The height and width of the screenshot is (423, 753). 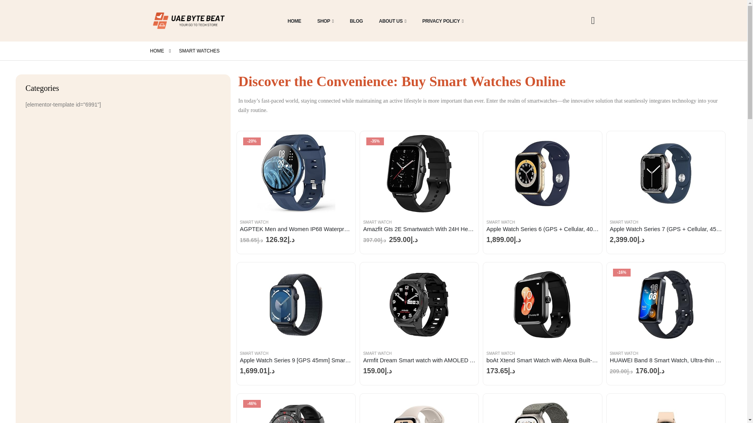 What do you see at coordinates (441, 20) in the screenshot?
I see `PRIVACY POLICY` at bounding box center [441, 20].